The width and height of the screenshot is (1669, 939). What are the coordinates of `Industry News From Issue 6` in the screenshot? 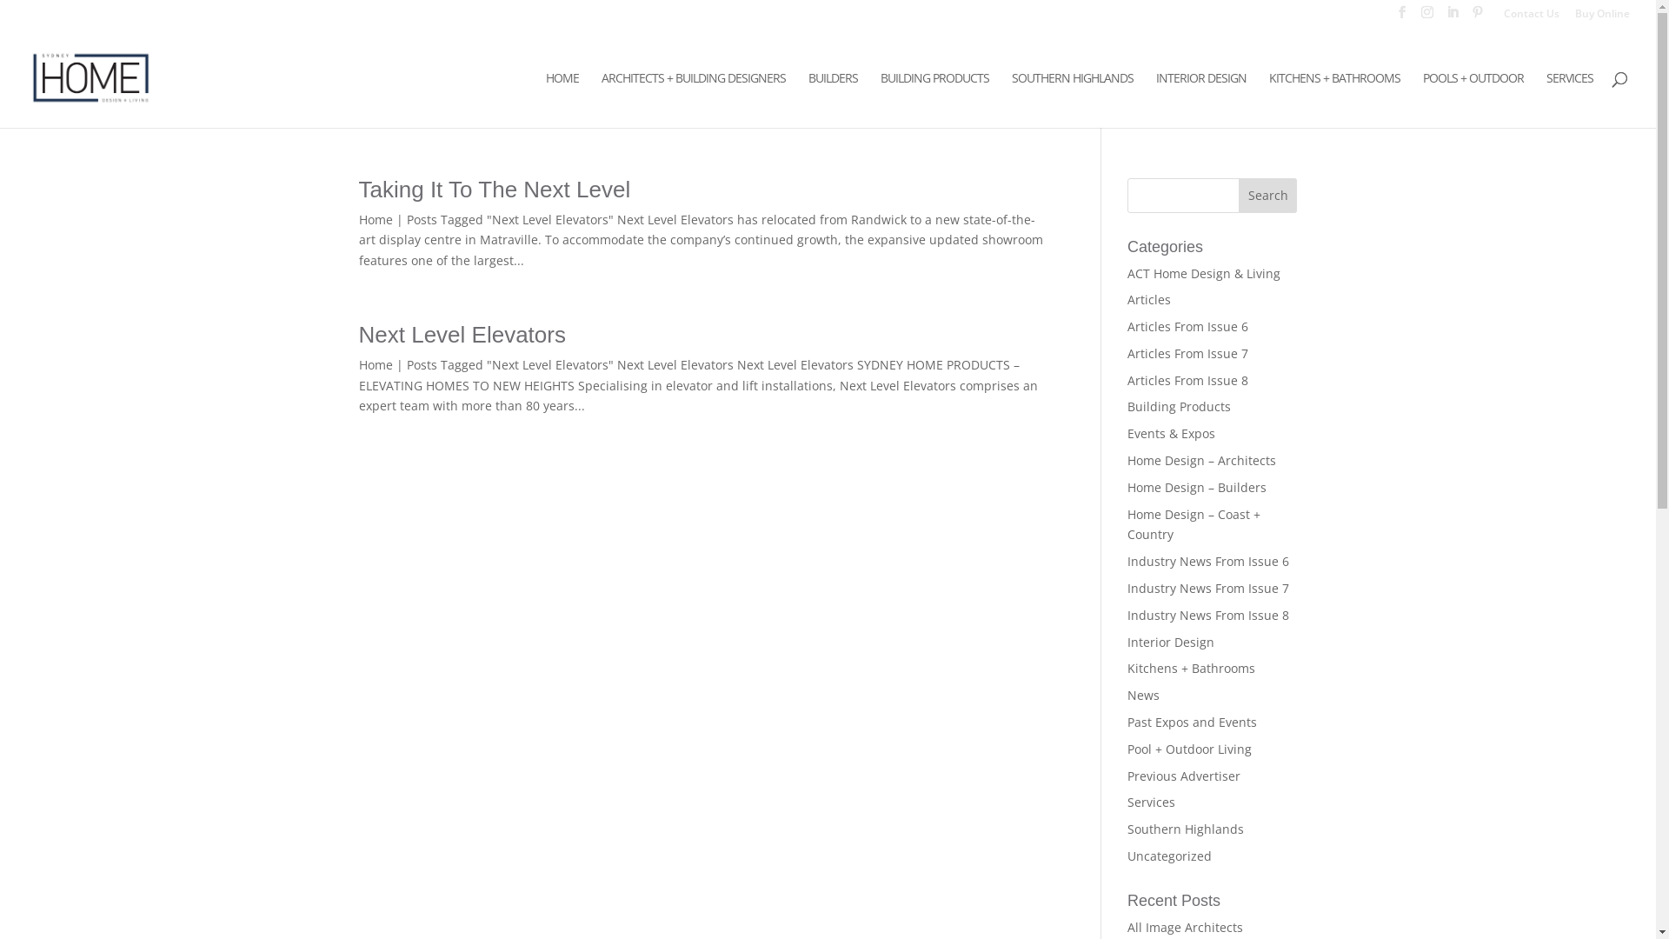 It's located at (1208, 562).